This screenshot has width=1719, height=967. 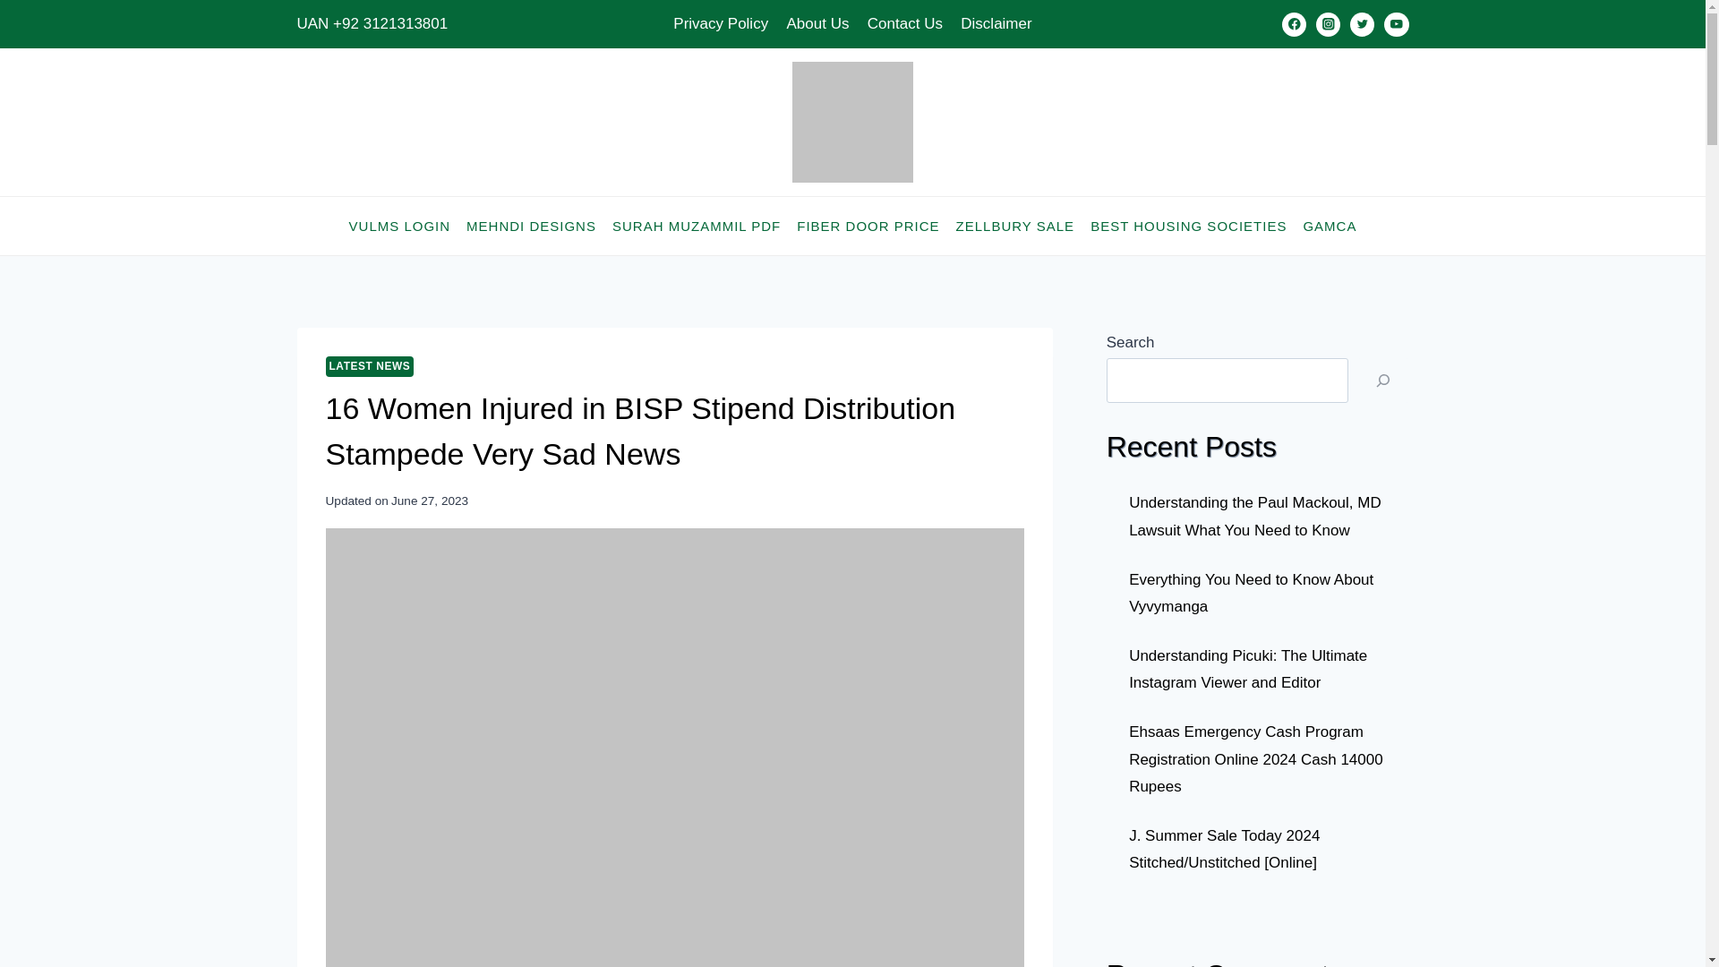 What do you see at coordinates (1188, 226) in the screenshot?
I see `BEST HOUSING SOCIETIES` at bounding box center [1188, 226].